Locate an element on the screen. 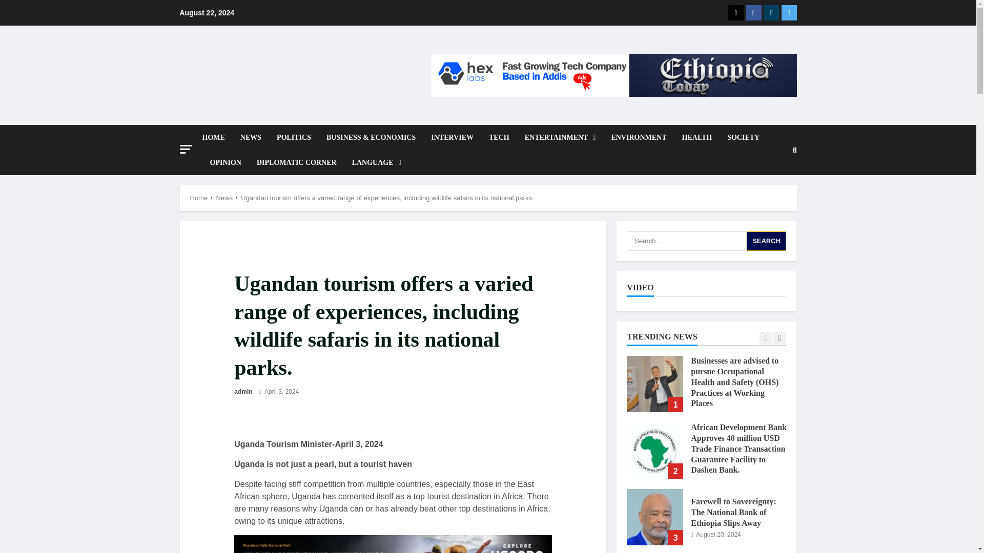 This screenshot has height=553, width=984. ENTERTAINMENT is located at coordinates (561, 137).